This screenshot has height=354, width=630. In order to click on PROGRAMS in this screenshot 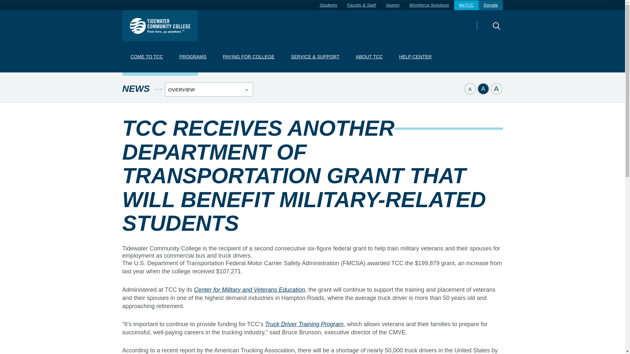, I will do `click(193, 57)`.